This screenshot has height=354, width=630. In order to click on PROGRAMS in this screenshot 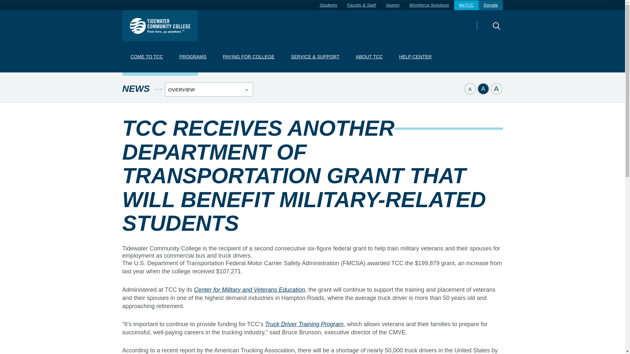, I will do `click(193, 57)`.